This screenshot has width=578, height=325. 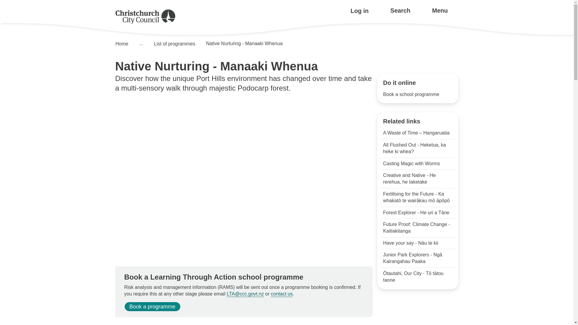 What do you see at coordinates (417, 163) in the screenshot?
I see `Casting Magic with Worms` at bounding box center [417, 163].